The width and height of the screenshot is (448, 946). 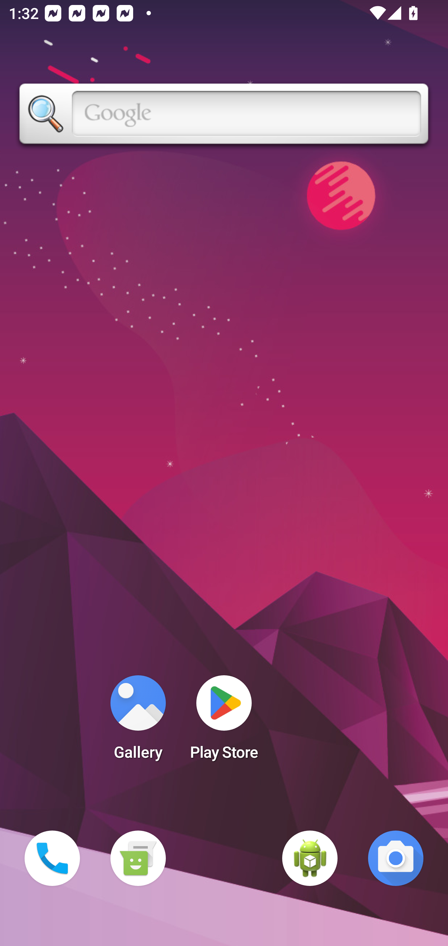 What do you see at coordinates (396, 858) in the screenshot?
I see `Camera` at bounding box center [396, 858].